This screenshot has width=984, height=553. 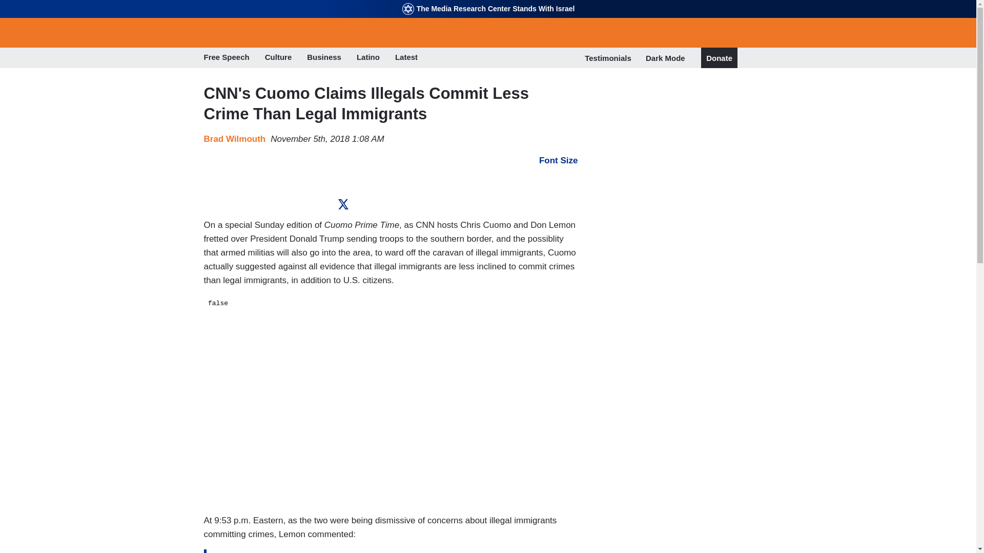 What do you see at coordinates (368, 58) in the screenshot?
I see `Latino` at bounding box center [368, 58].